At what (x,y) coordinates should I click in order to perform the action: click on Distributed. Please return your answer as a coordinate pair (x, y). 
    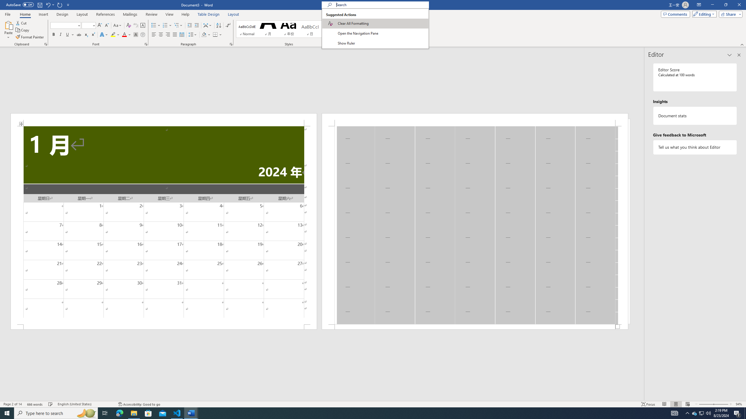
    Looking at the image, I should click on (181, 35).